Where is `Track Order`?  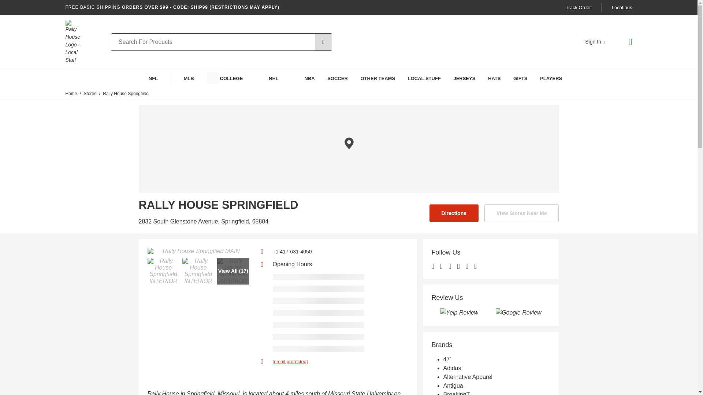
Track Order is located at coordinates (579, 7).